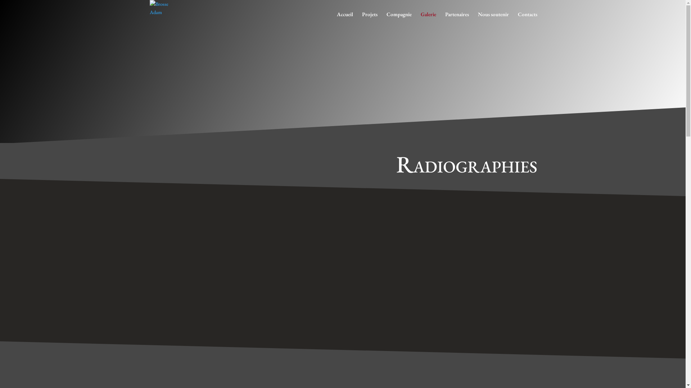 The image size is (691, 388). Describe the element at coordinates (345, 20) in the screenshot. I see `Accueil` at that location.